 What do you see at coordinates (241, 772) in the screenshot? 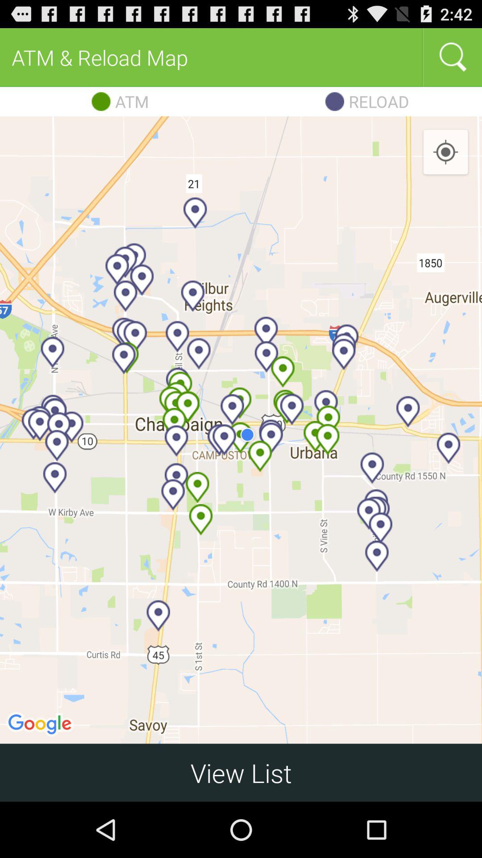
I see `open item at the bottom` at bounding box center [241, 772].